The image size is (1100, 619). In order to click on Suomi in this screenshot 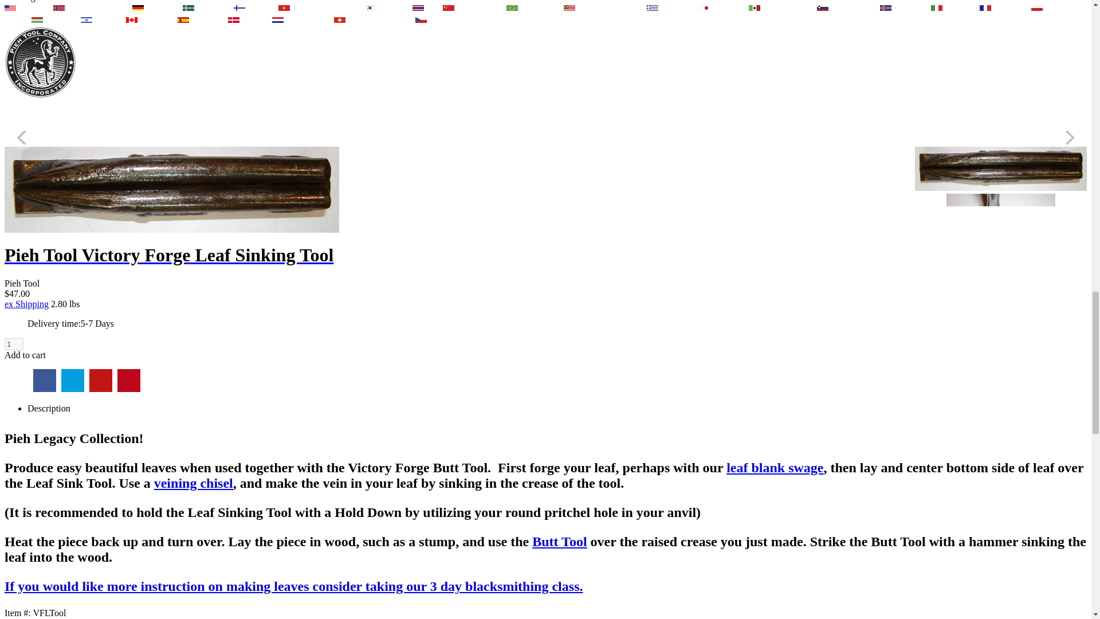, I will do `click(239, 8)`.